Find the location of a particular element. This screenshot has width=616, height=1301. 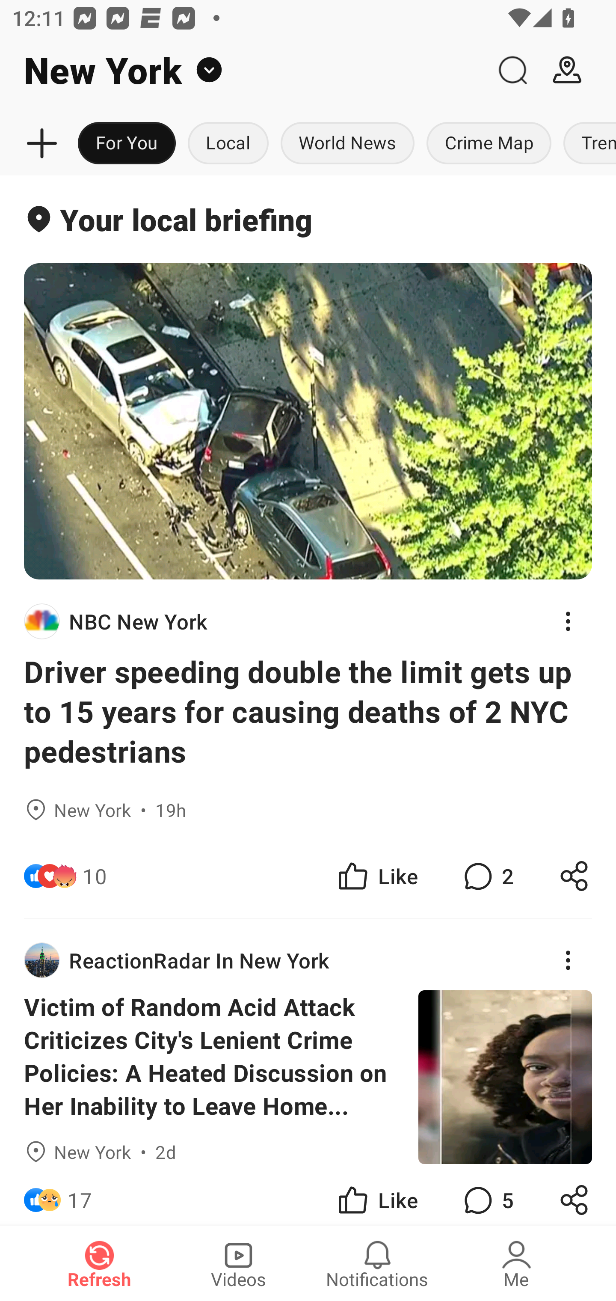

Like is located at coordinates (376, 876).